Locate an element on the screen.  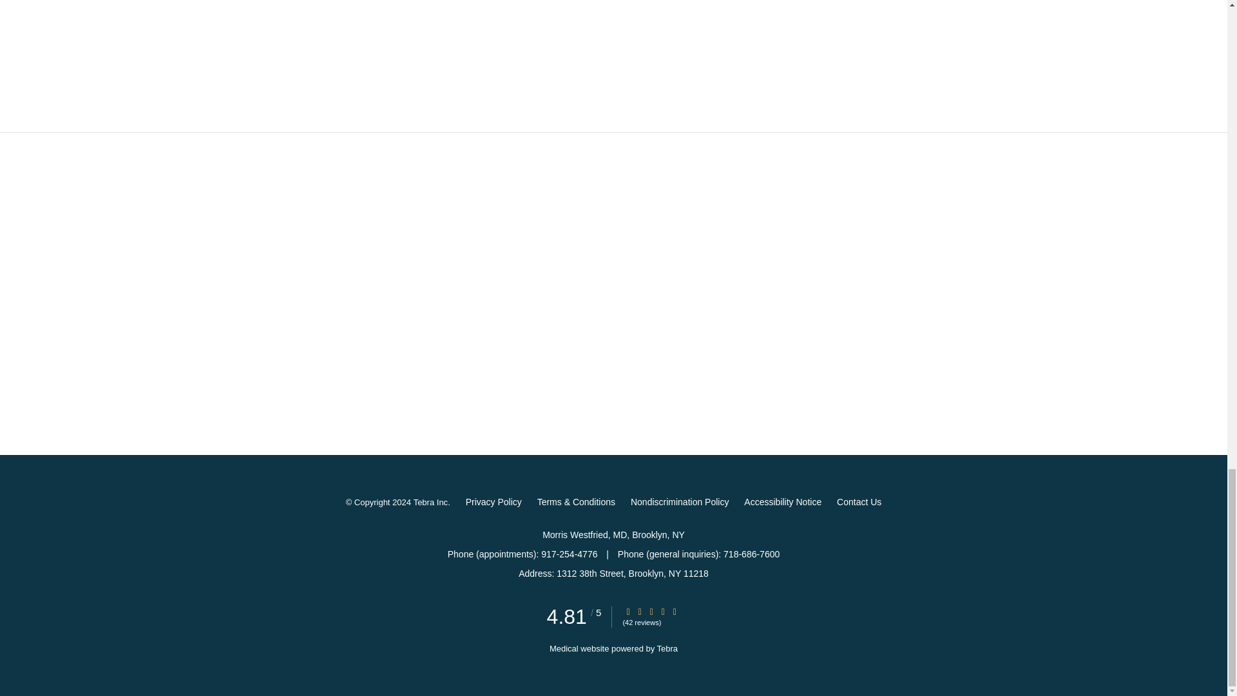
Tebra Inc is located at coordinates (430, 502).